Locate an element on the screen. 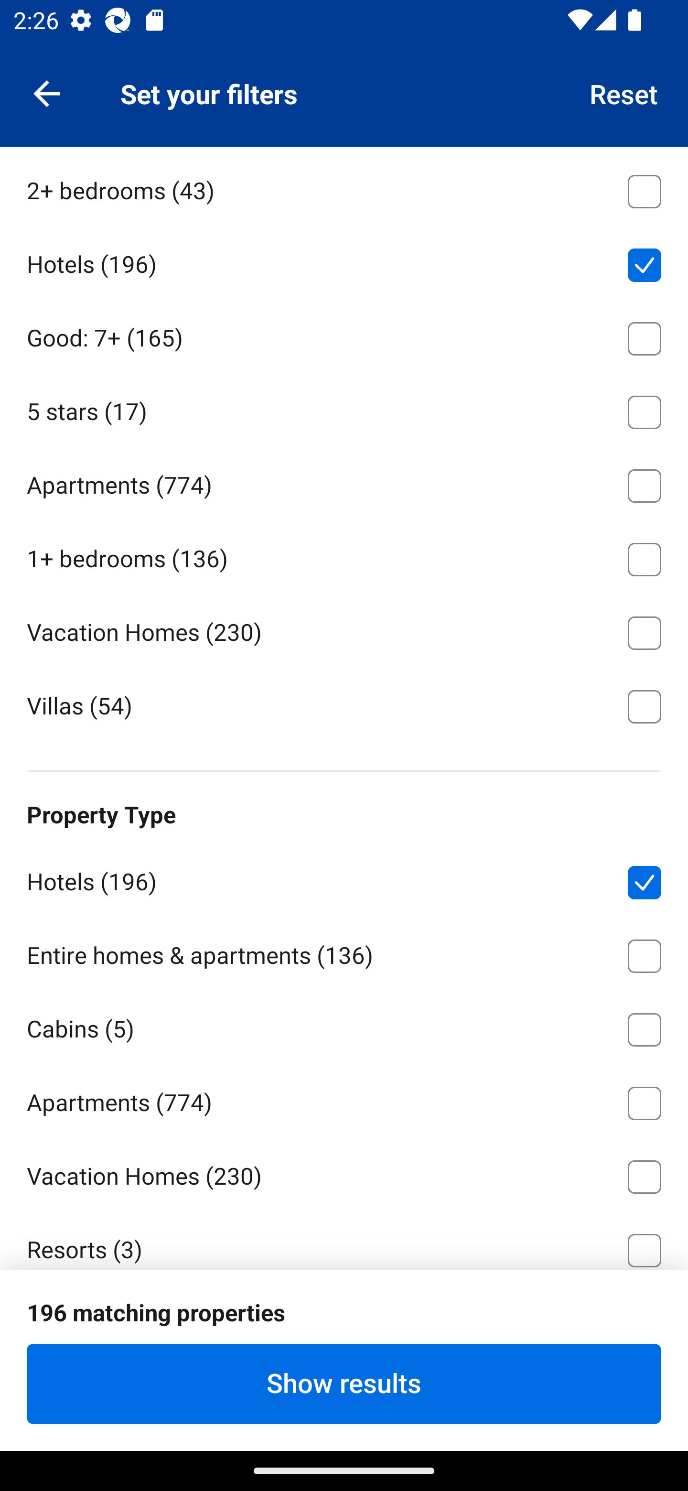 The height and width of the screenshot is (1491, 688). Vacation Homes ⁦(230) is located at coordinates (344, 630).